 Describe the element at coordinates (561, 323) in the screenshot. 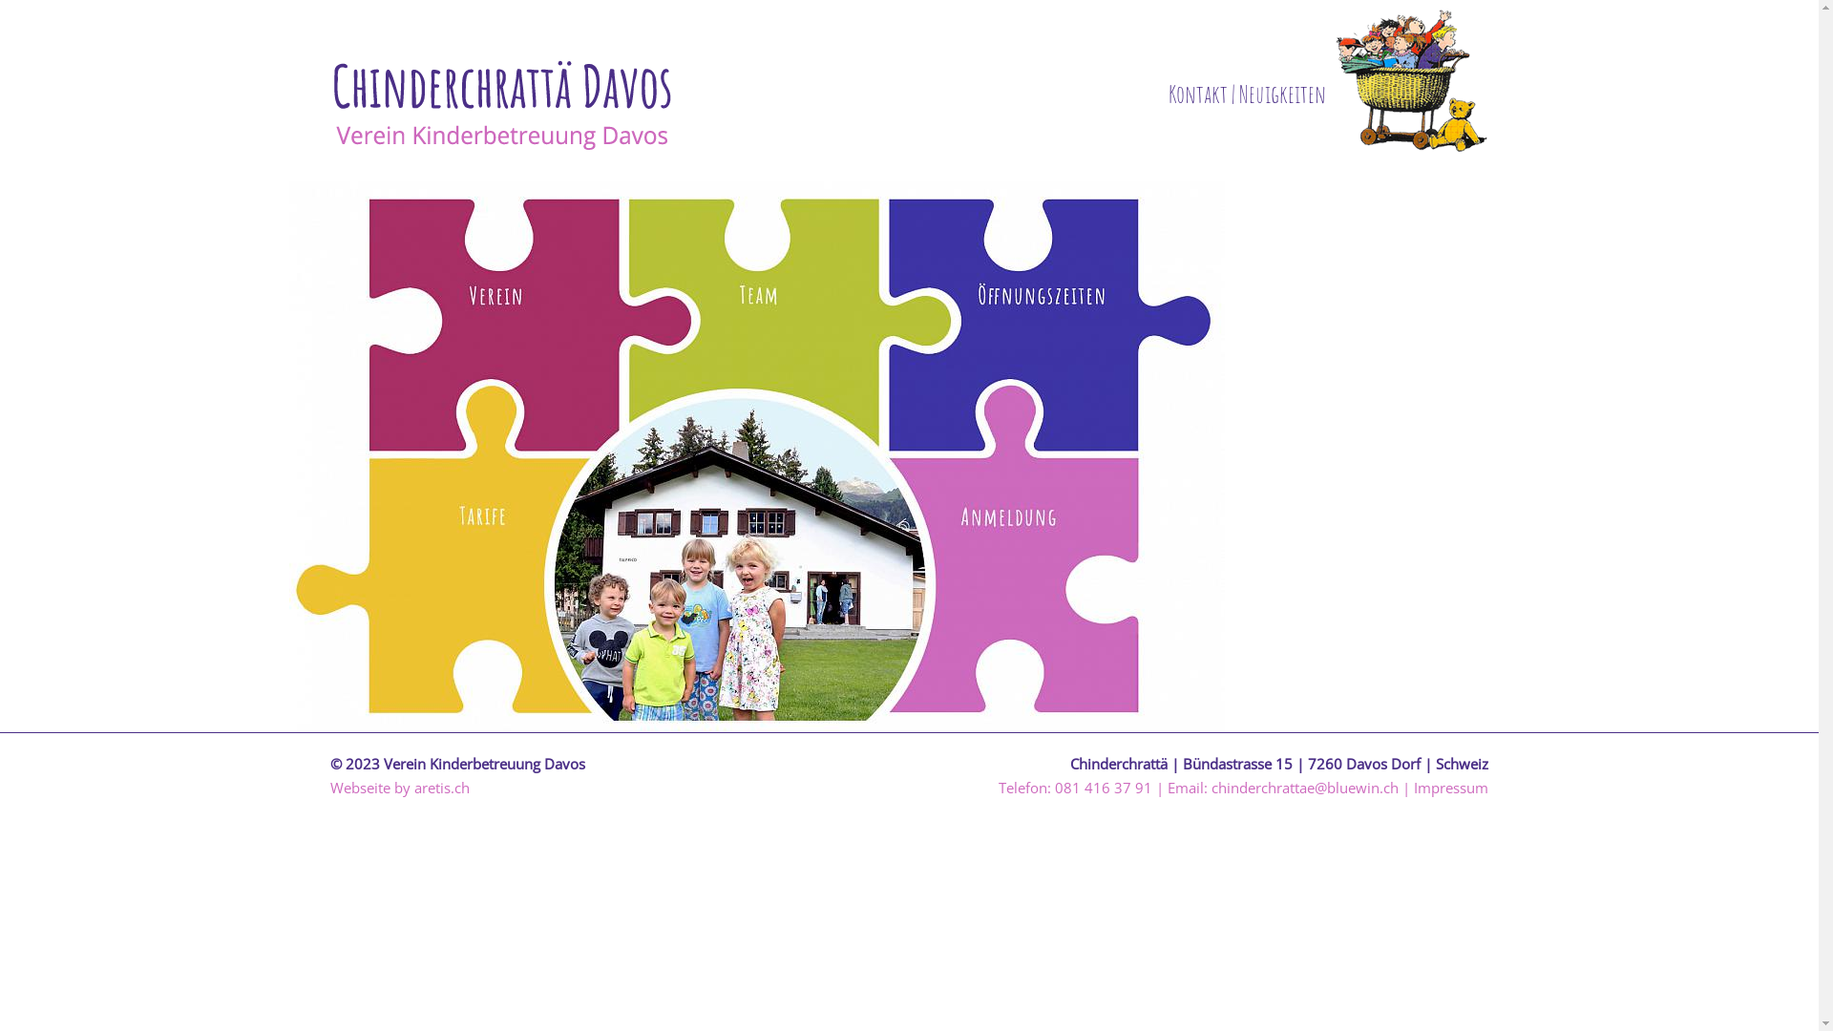

I see `Verein` at that location.